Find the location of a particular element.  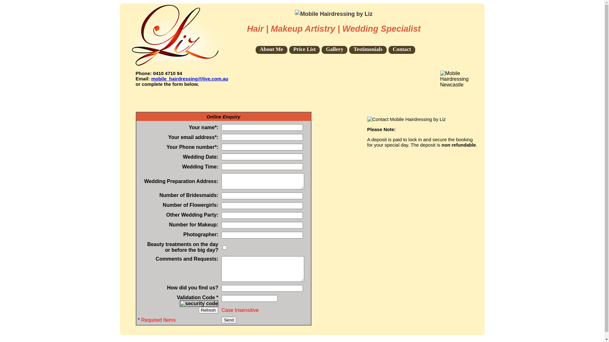

About Me is located at coordinates (272, 50).